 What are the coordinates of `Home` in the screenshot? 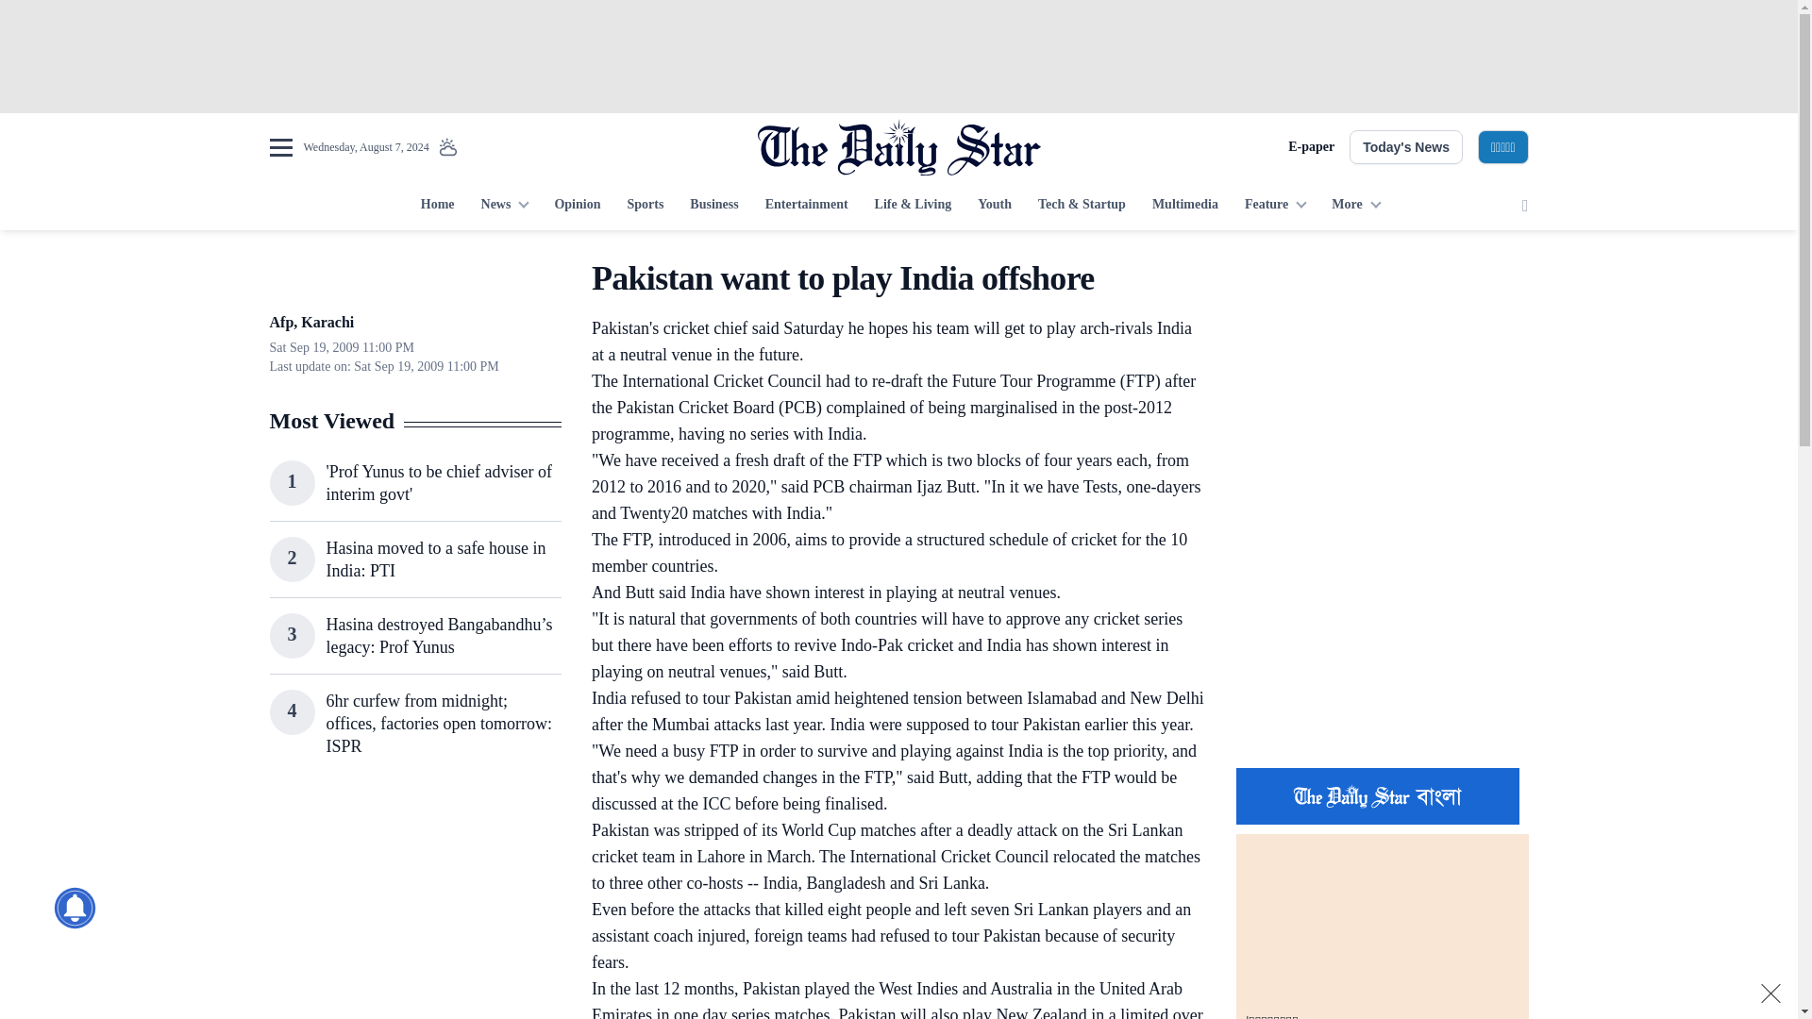 It's located at (437, 206).